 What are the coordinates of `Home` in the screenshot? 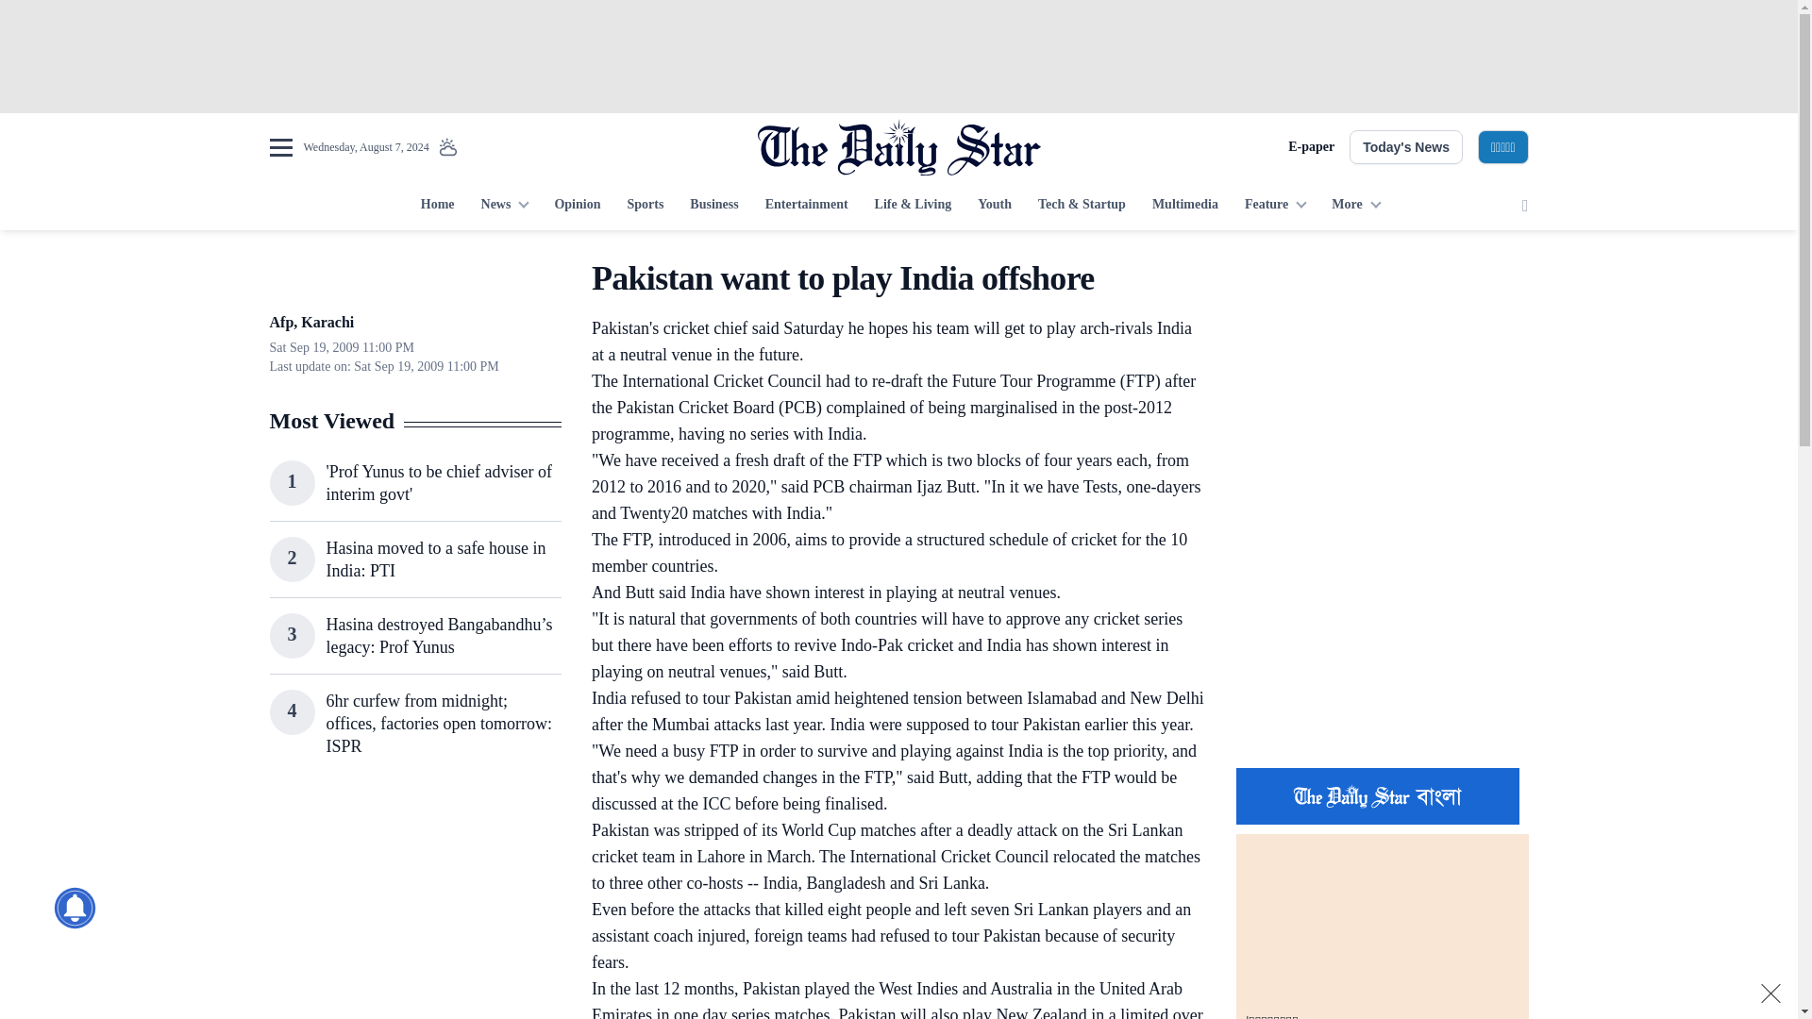 It's located at (437, 206).